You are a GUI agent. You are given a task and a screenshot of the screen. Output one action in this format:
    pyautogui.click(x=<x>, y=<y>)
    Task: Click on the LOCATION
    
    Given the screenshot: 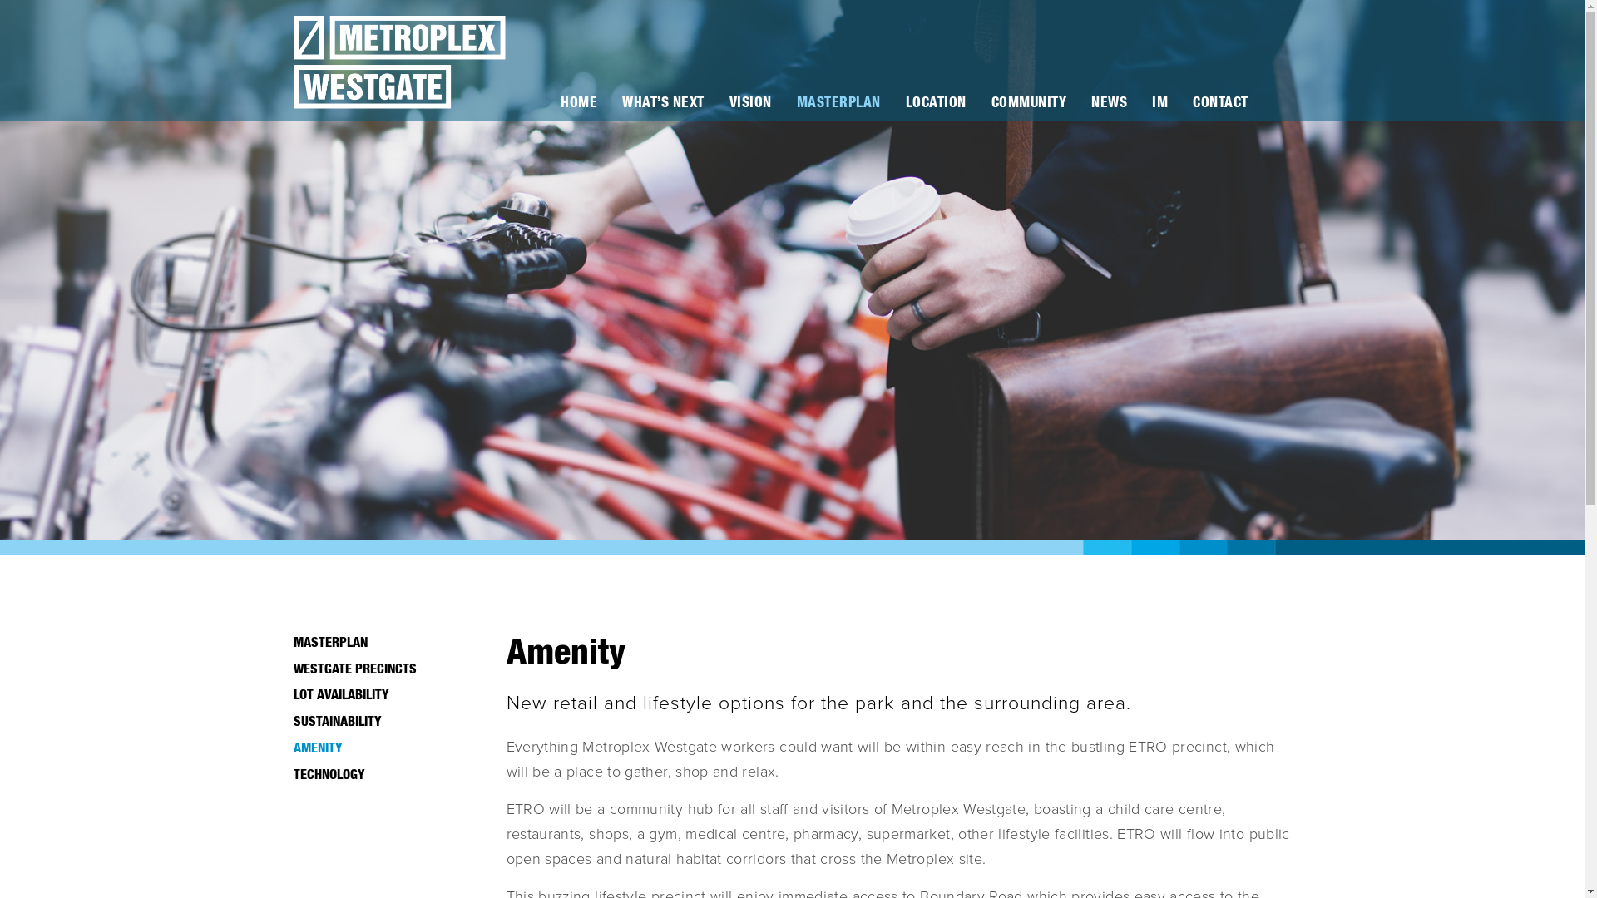 What is the action you would take?
    pyautogui.click(x=935, y=103)
    